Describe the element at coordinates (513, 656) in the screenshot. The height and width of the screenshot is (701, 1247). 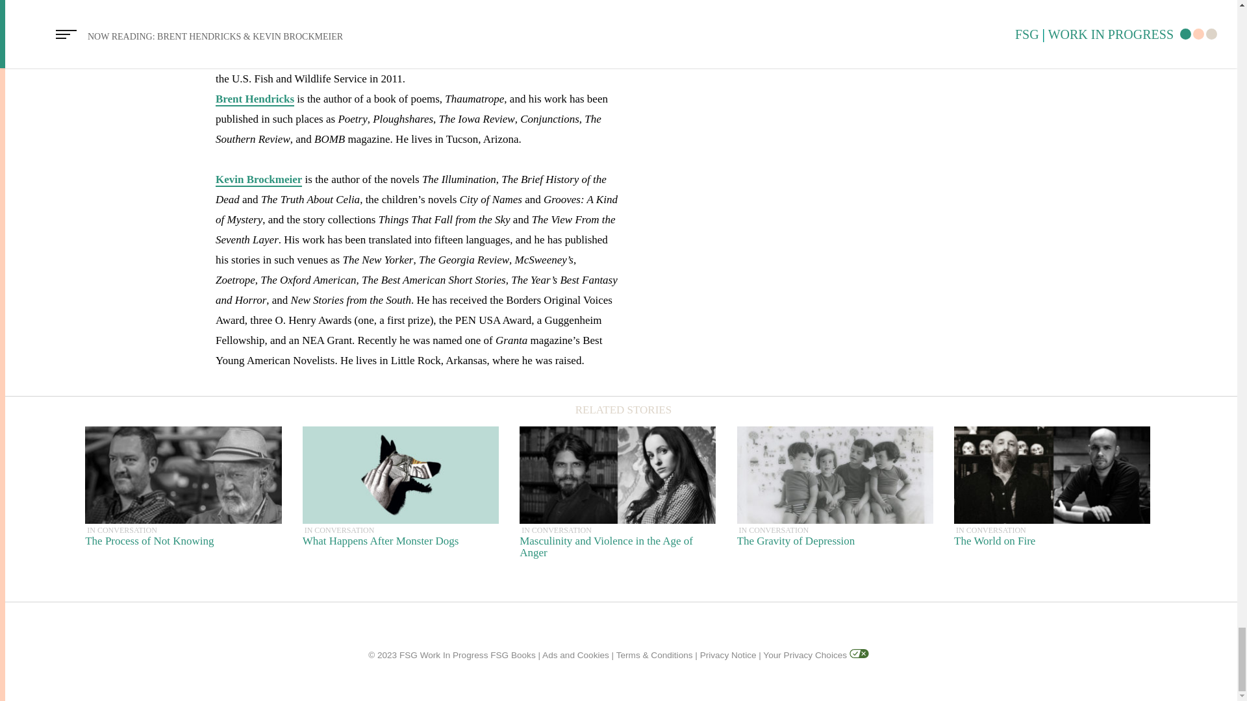
I see `Kevin Brockmeier` at that location.